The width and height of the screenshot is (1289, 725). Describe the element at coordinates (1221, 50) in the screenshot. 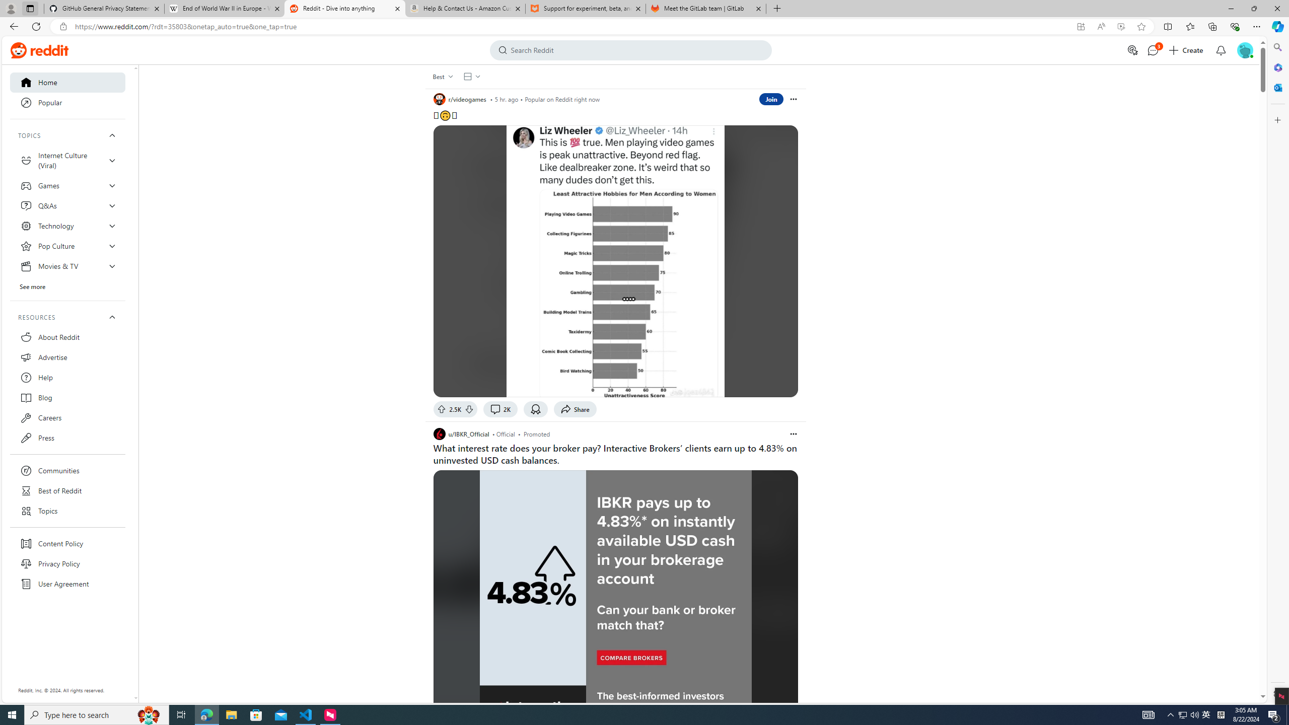

I see `Open inbox` at that location.